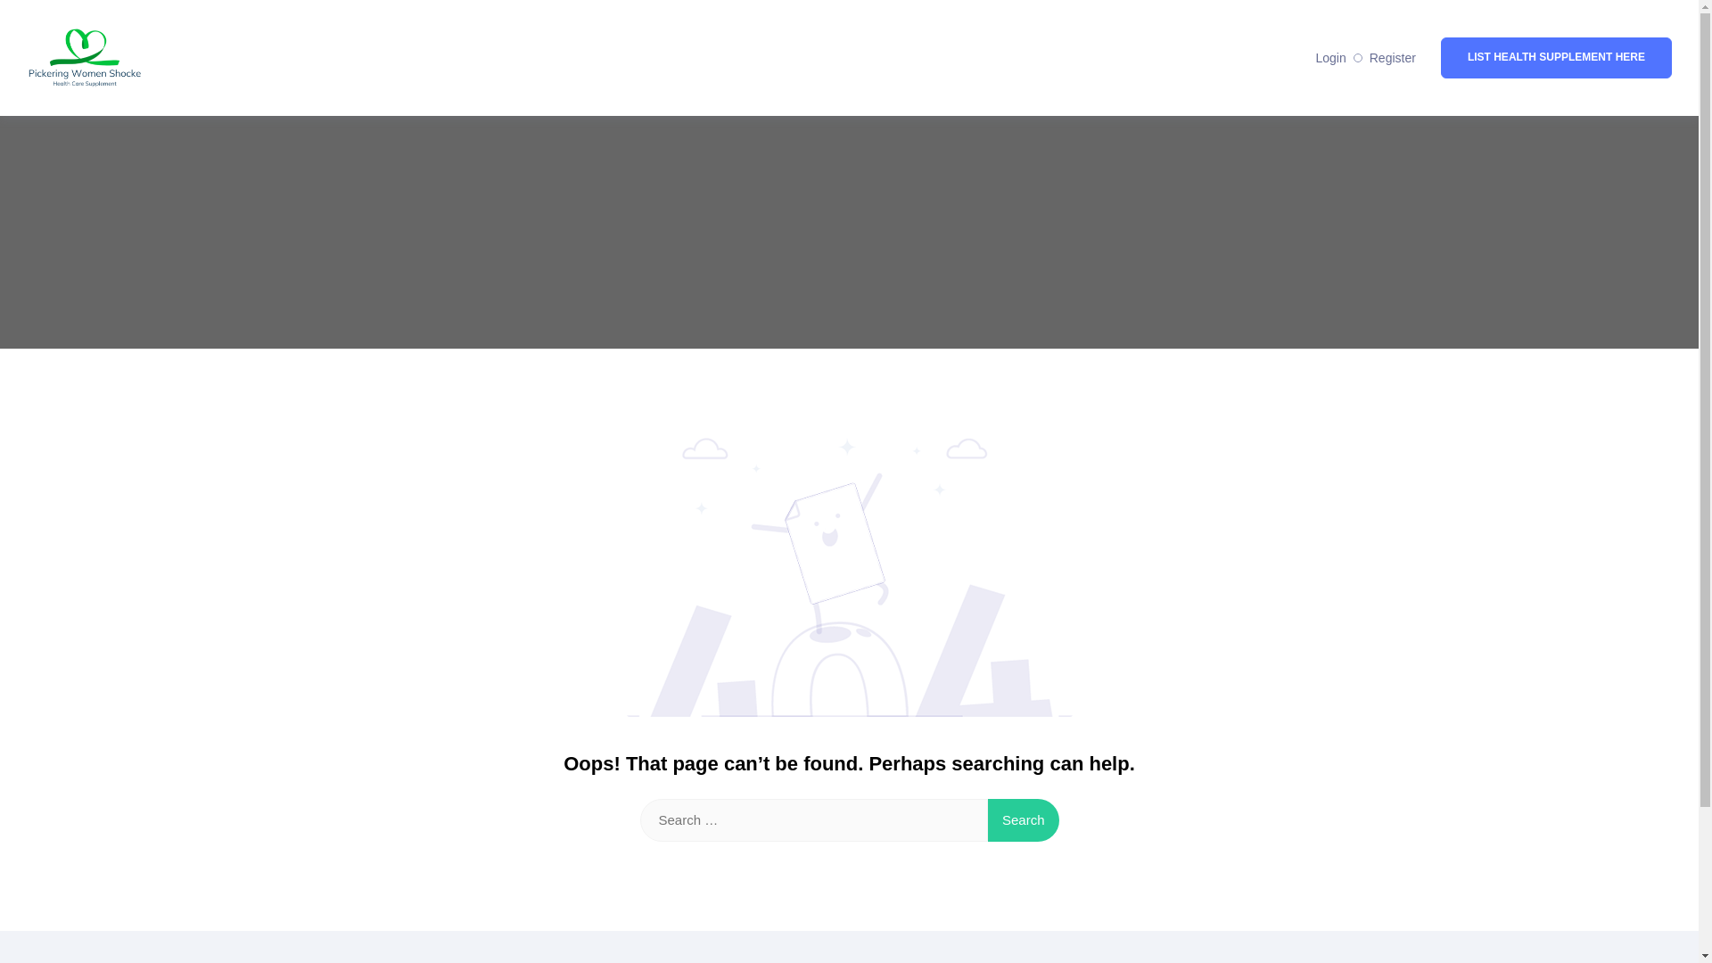  I want to click on Search, so click(1024, 820).